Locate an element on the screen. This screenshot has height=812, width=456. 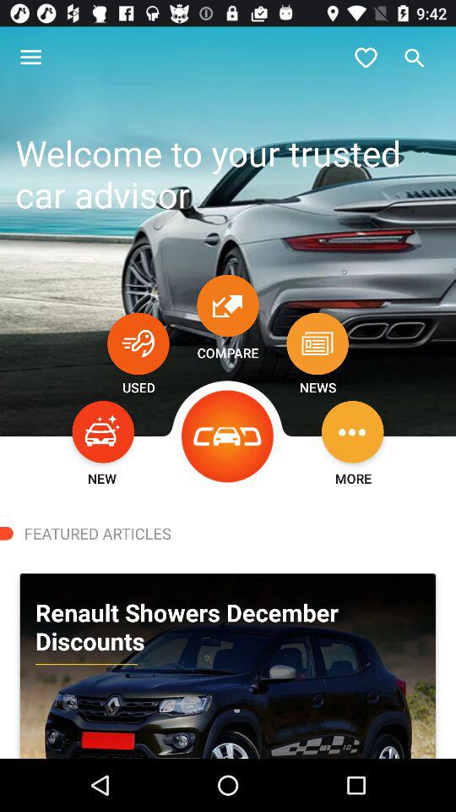
more options is located at coordinates (353, 431).